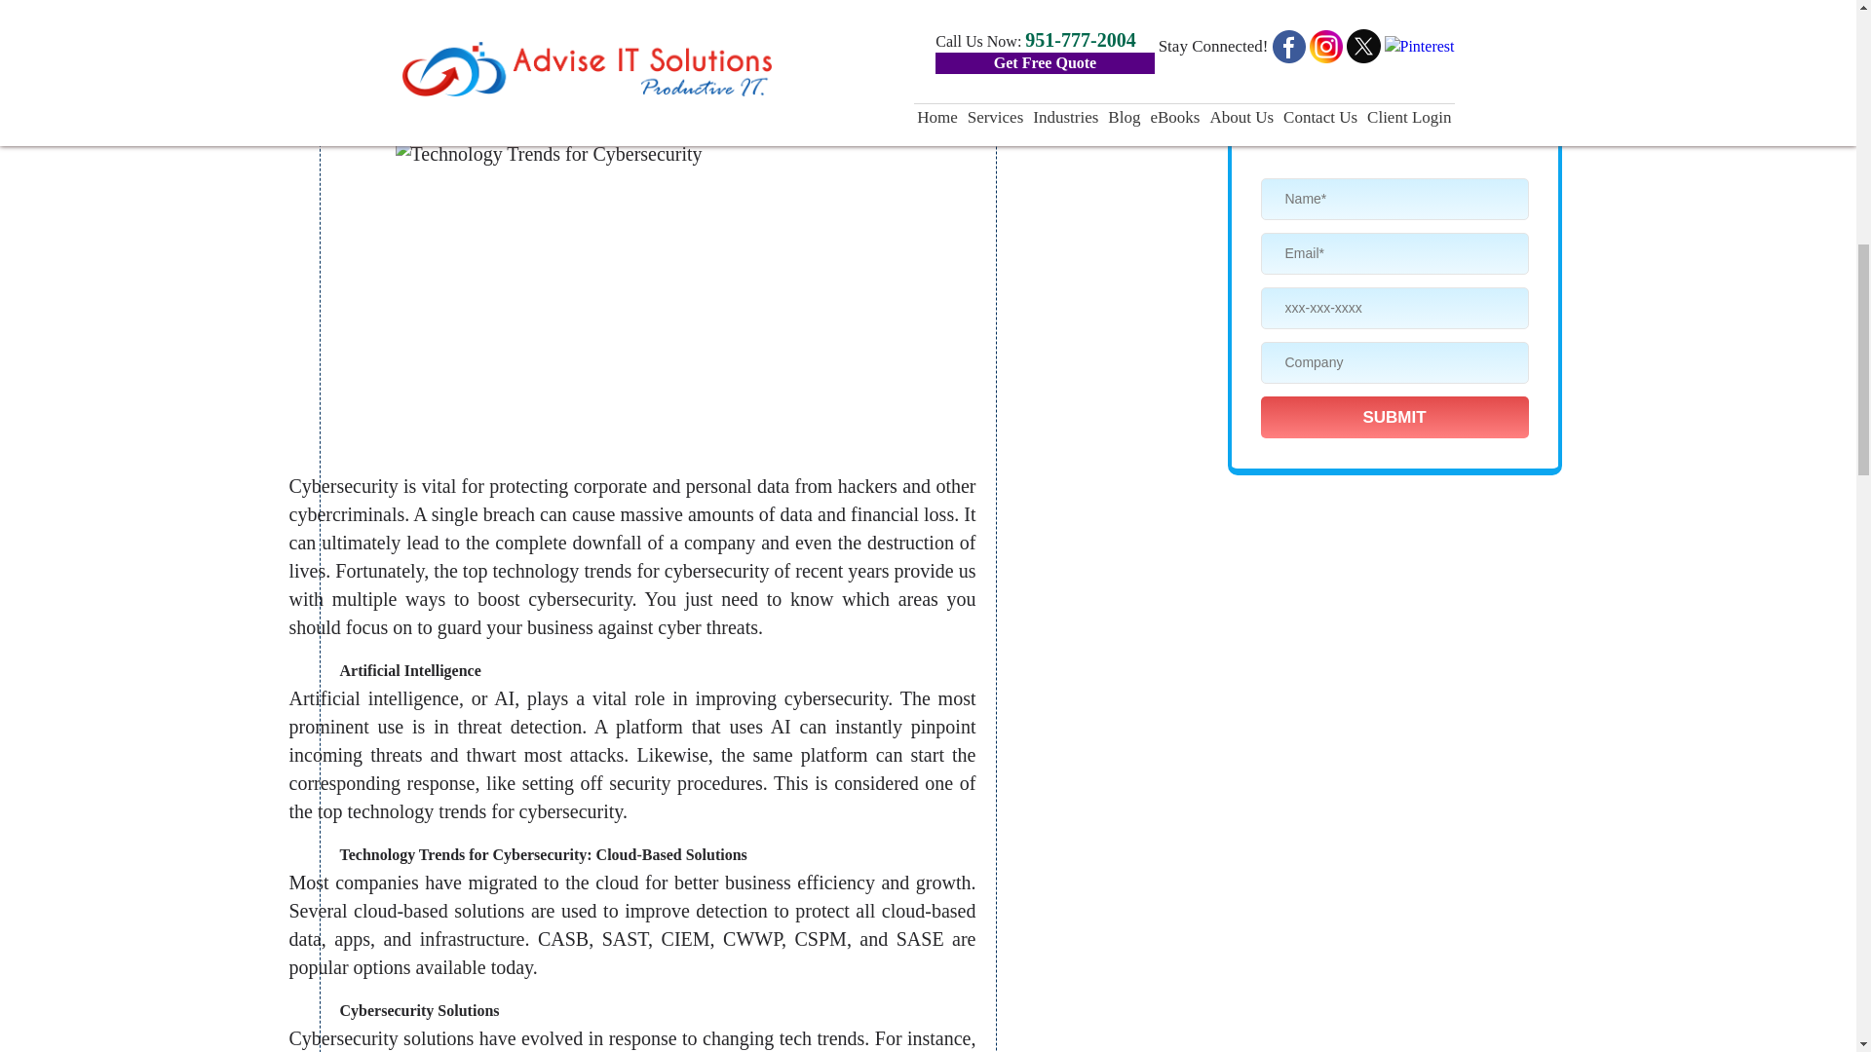 The width and height of the screenshot is (1871, 1052). Describe the element at coordinates (545, 95) in the screenshot. I see `View all posts by Hozi S` at that location.